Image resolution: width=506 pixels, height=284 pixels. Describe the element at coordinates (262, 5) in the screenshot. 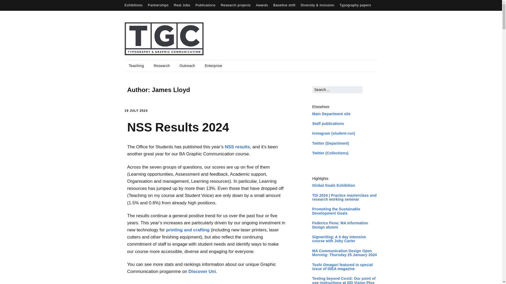

I see `Awards` at that location.